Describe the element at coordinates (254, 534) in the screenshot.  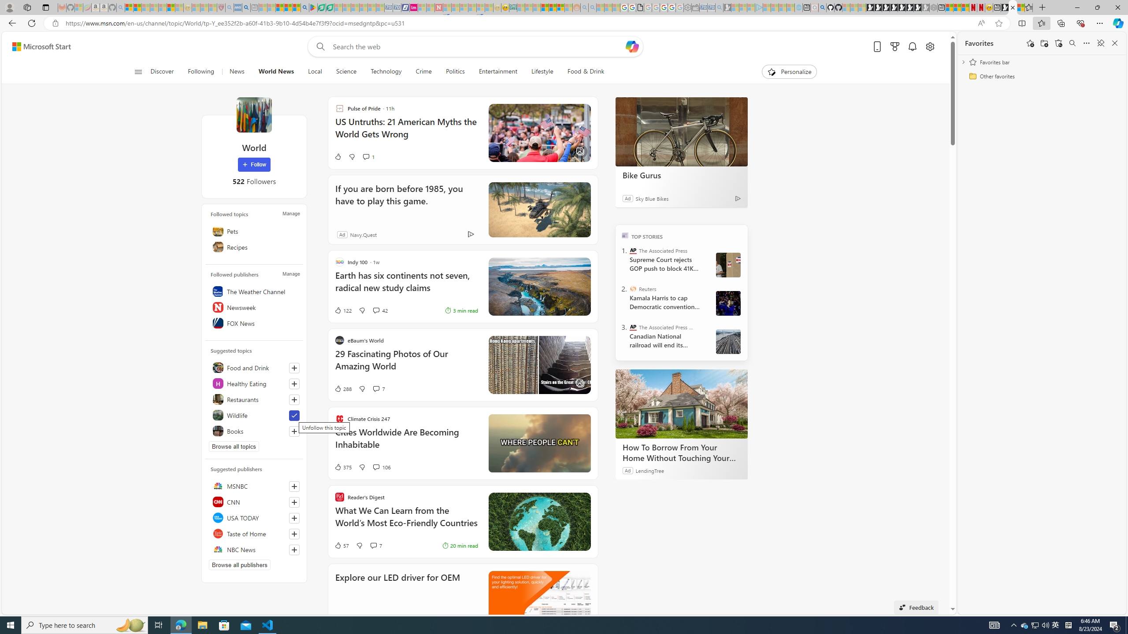
I see `Taste of Home` at that location.